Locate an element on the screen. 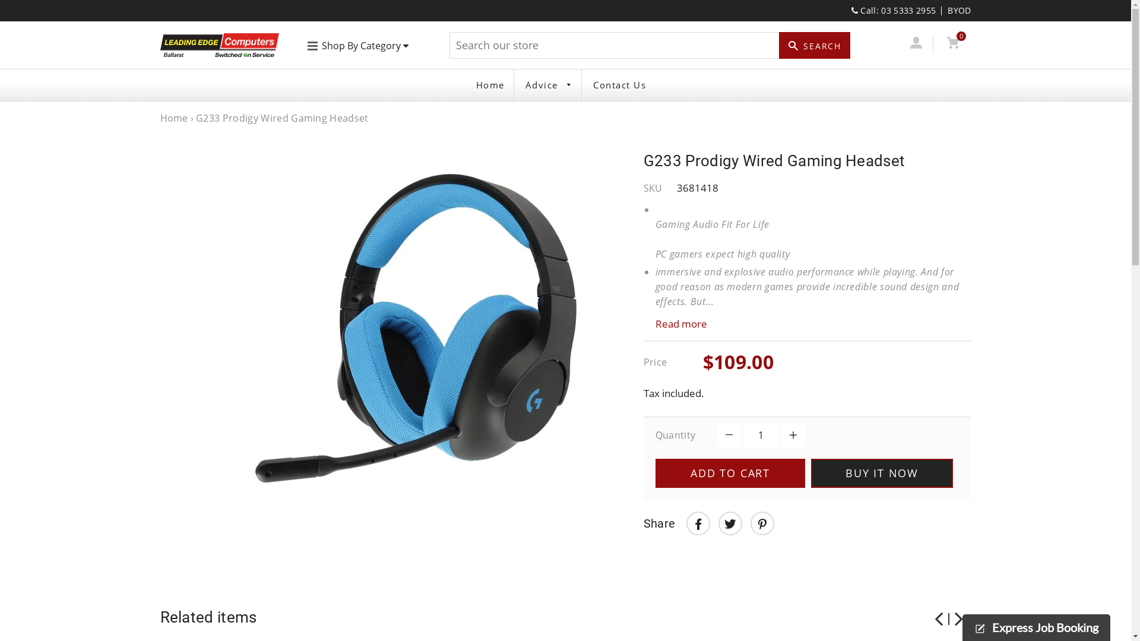  Pin it
Pin on Pinterest is located at coordinates (762, 523).